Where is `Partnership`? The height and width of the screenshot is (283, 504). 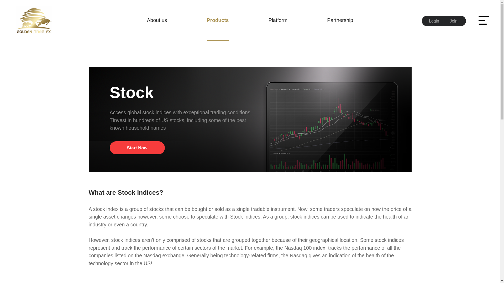 Partnership is located at coordinates (340, 20).